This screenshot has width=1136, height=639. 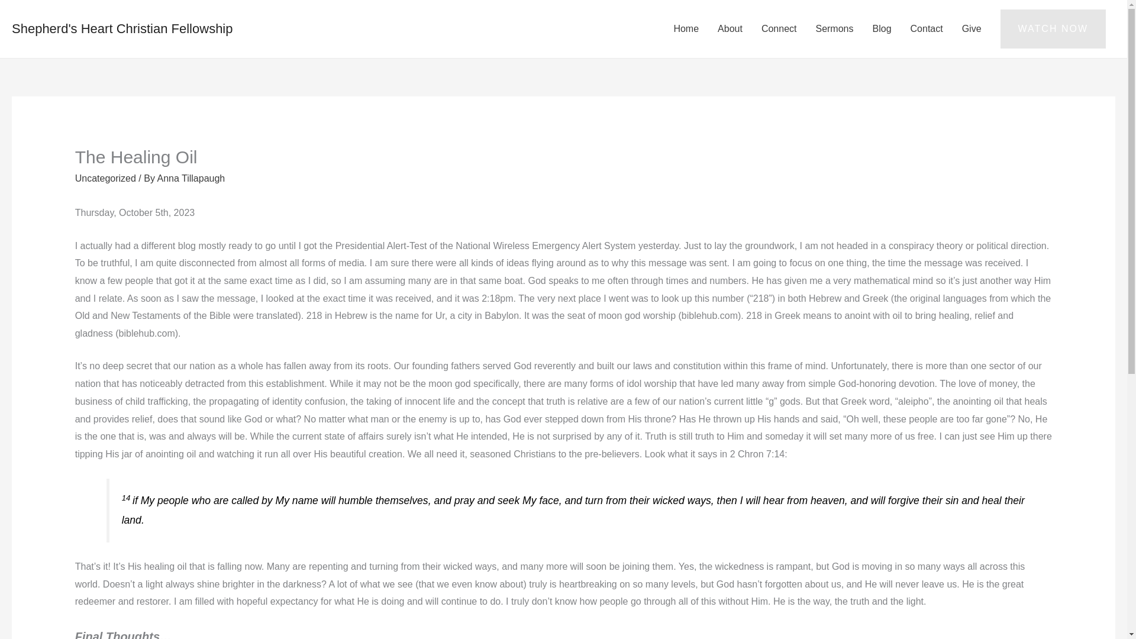 What do you see at coordinates (685, 29) in the screenshot?
I see `Home` at bounding box center [685, 29].